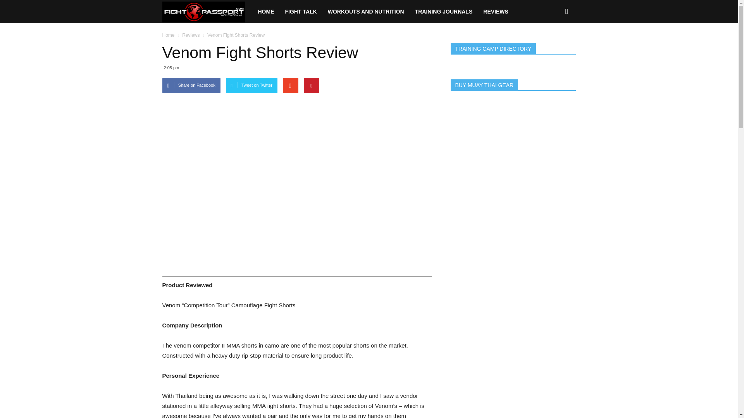 This screenshot has width=744, height=418. What do you see at coordinates (191, 85) in the screenshot?
I see `Share on Facebook` at bounding box center [191, 85].